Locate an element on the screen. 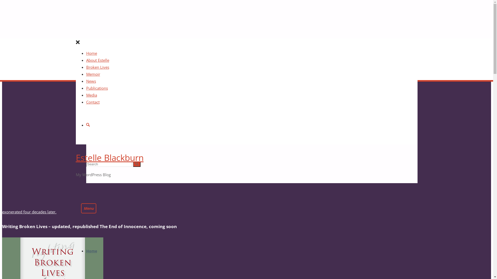  Broken Lives is located at coordinates (97, 67).